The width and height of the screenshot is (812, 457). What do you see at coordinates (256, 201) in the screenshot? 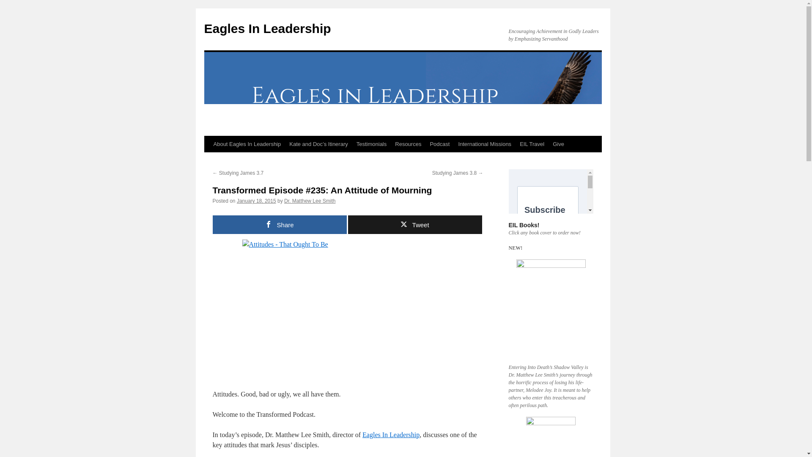
I see `January 18, 2015` at bounding box center [256, 201].